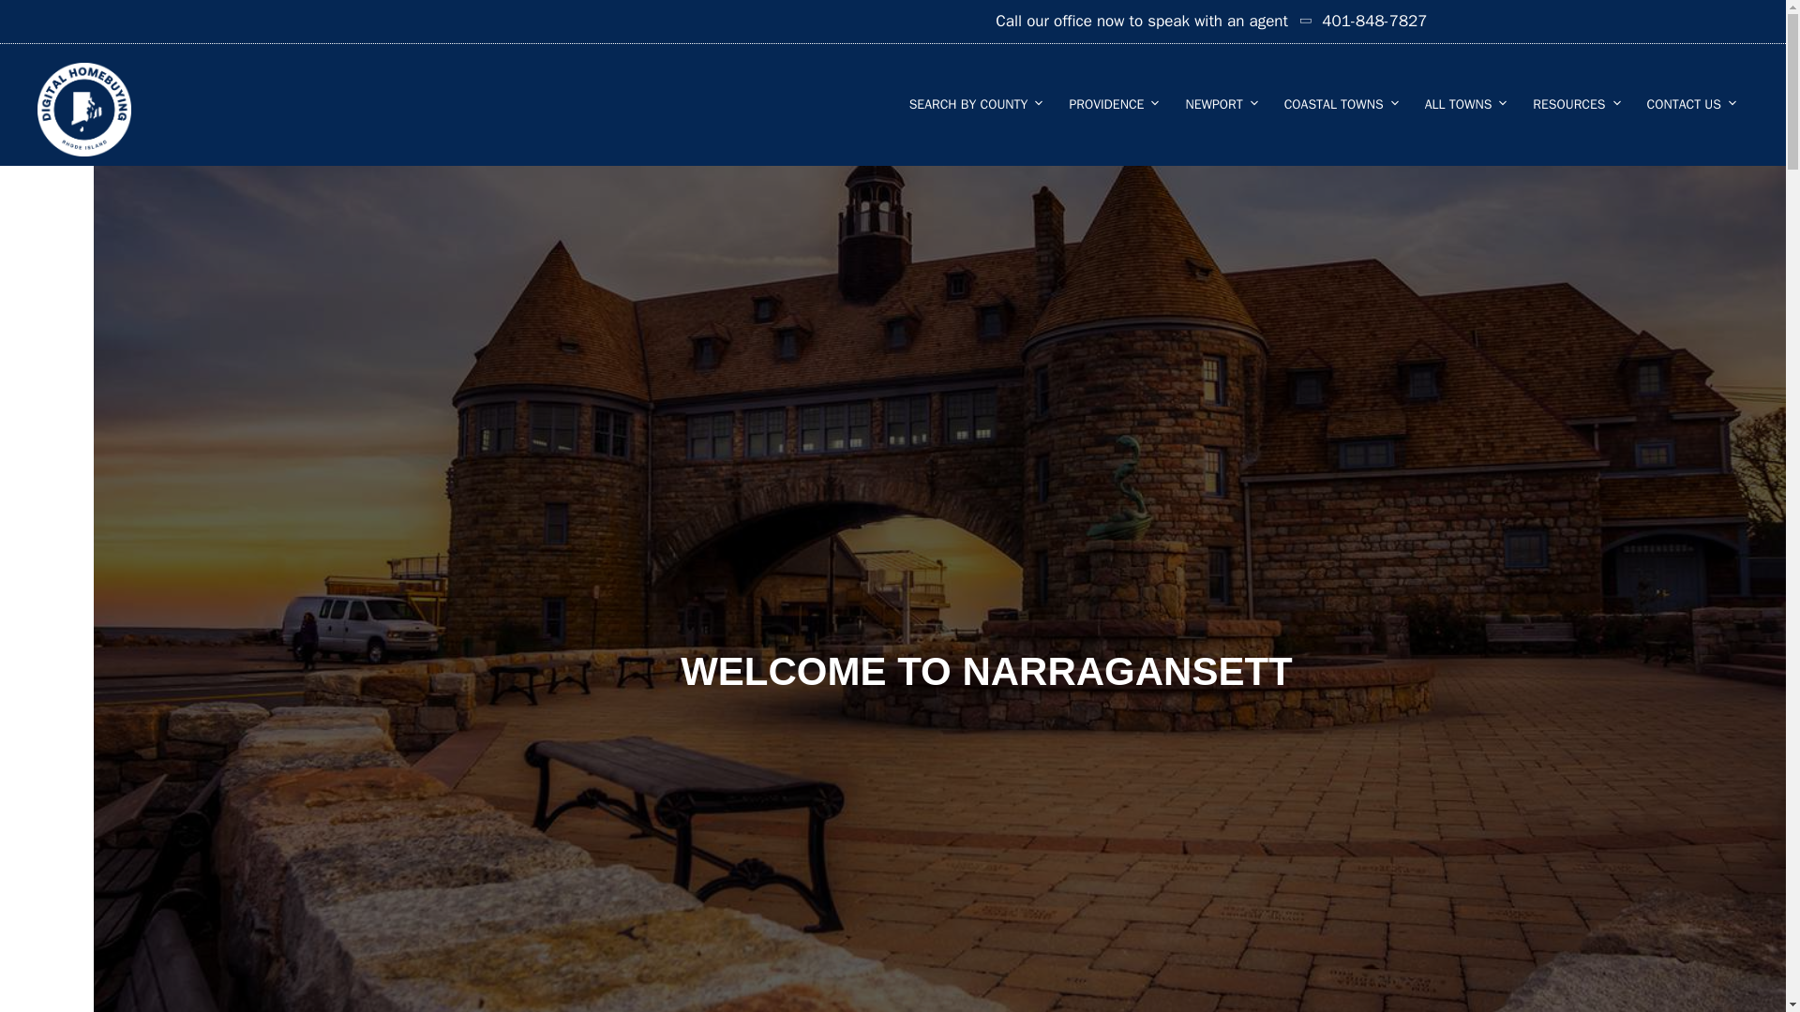 The height and width of the screenshot is (1012, 1800). What do you see at coordinates (975, 104) in the screenshot?
I see `SEARCH BY COUNTY` at bounding box center [975, 104].